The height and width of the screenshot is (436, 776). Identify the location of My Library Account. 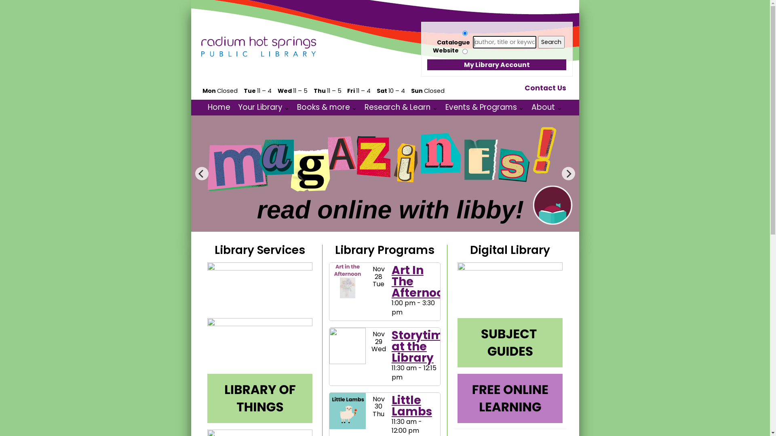
(496, 65).